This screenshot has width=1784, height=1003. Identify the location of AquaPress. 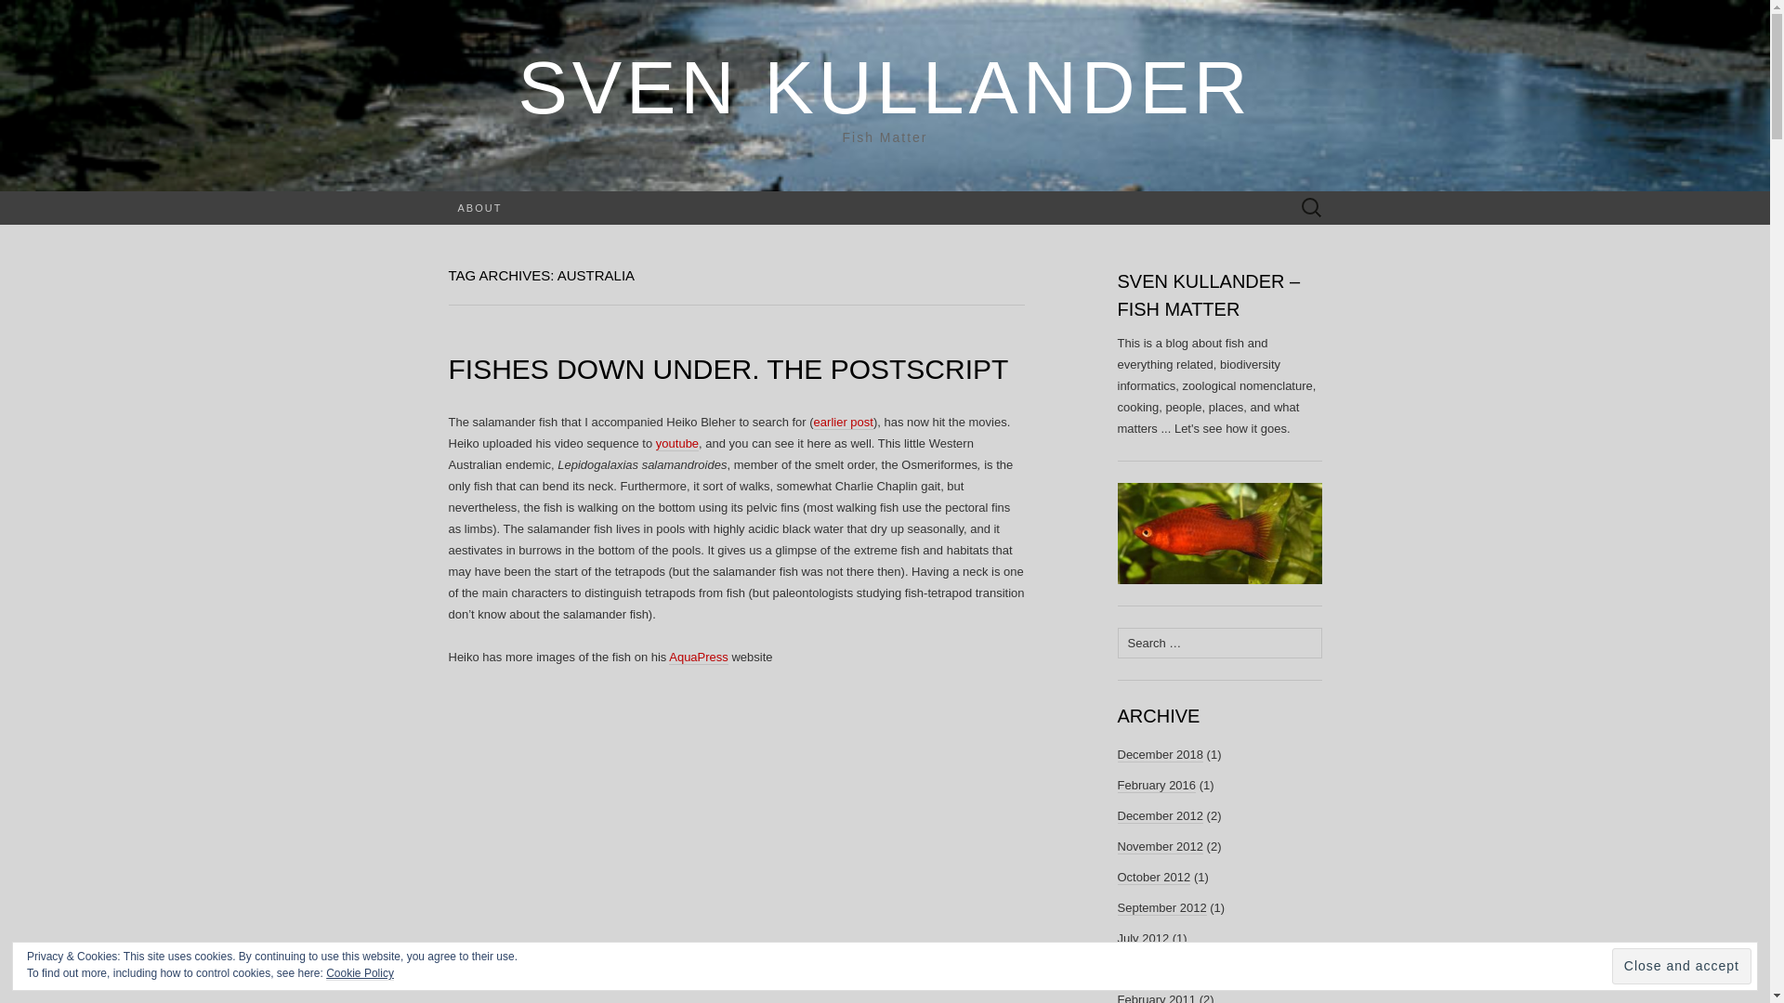
(699, 658).